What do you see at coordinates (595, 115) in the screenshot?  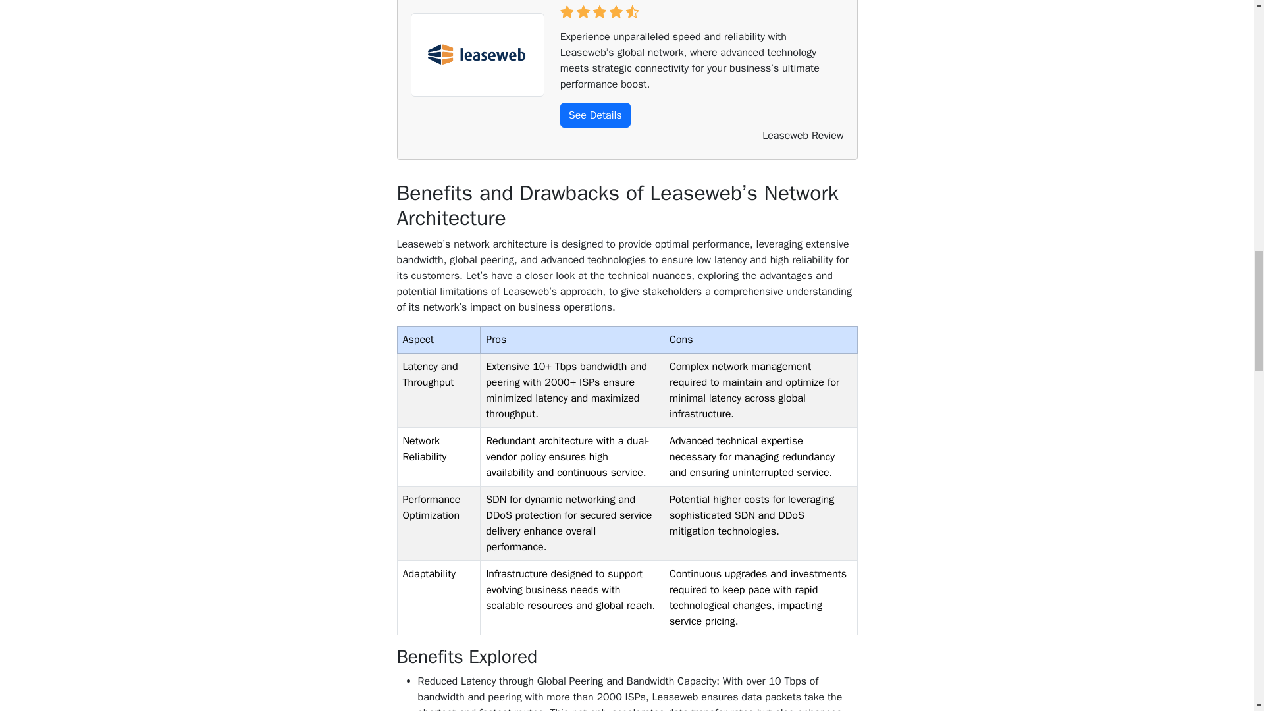 I see `See Details` at bounding box center [595, 115].